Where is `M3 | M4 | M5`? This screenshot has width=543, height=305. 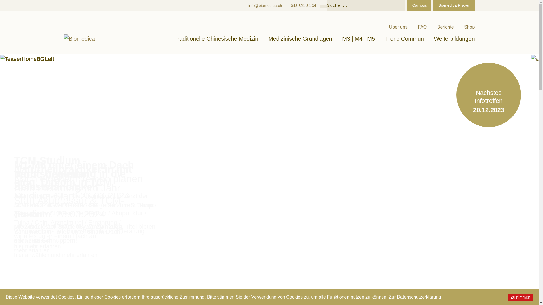 M3 | M4 | M5 is located at coordinates (359, 39).